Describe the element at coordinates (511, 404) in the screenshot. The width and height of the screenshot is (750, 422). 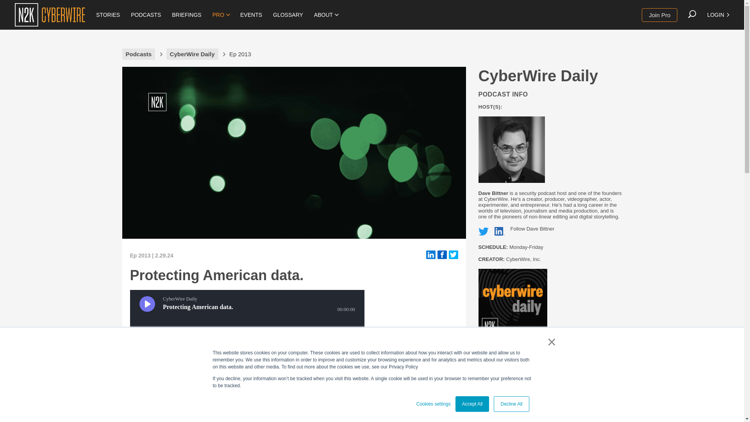
I see `Decline All` at that location.